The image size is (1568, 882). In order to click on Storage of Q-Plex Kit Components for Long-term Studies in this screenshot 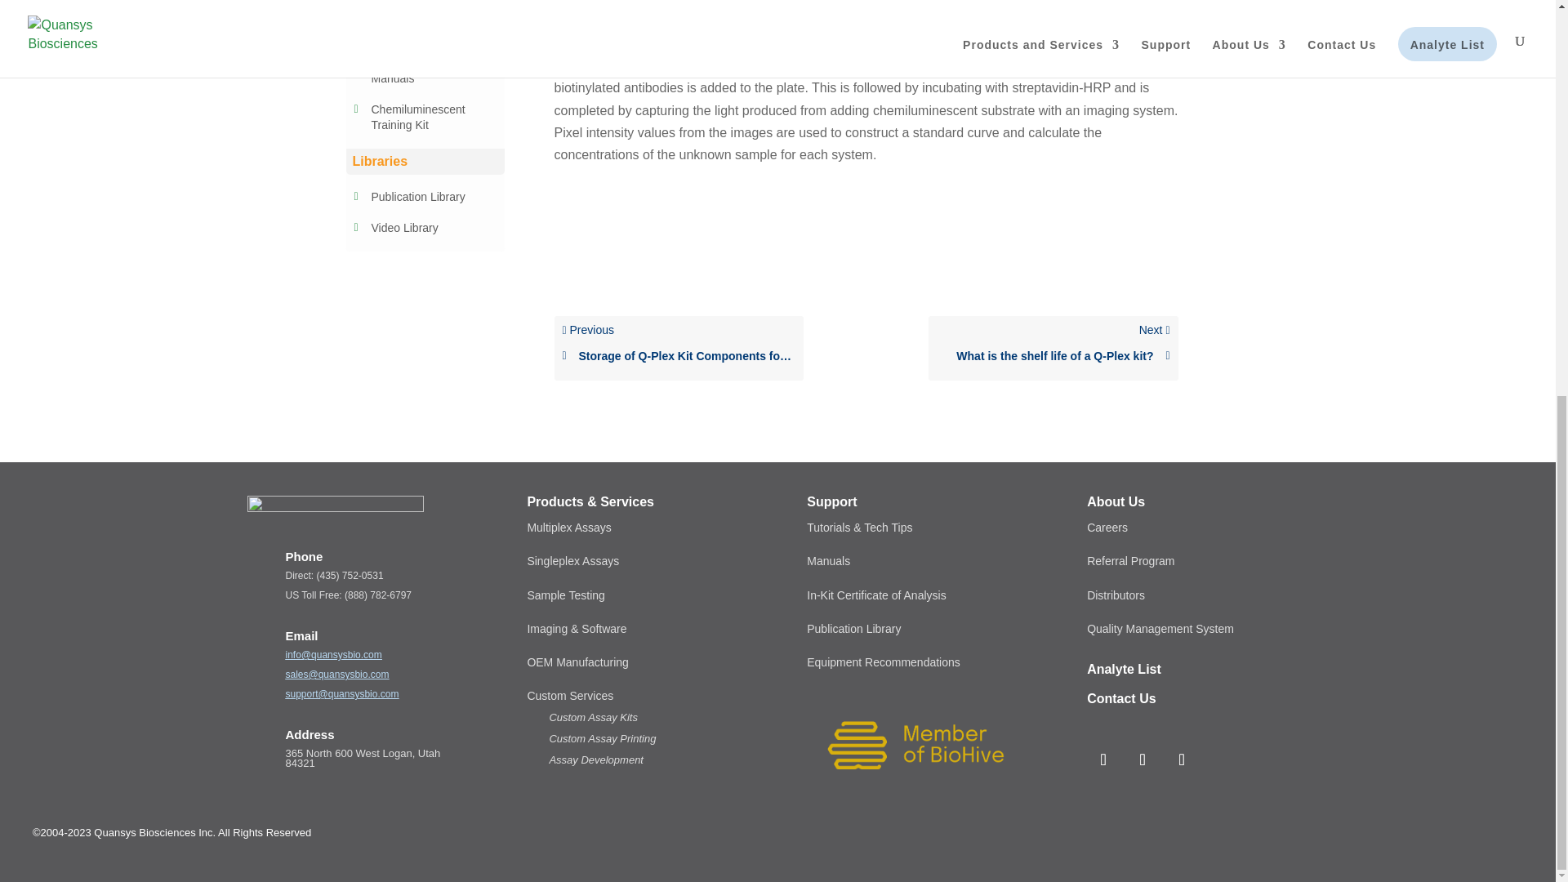, I will do `click(678, 356)`.